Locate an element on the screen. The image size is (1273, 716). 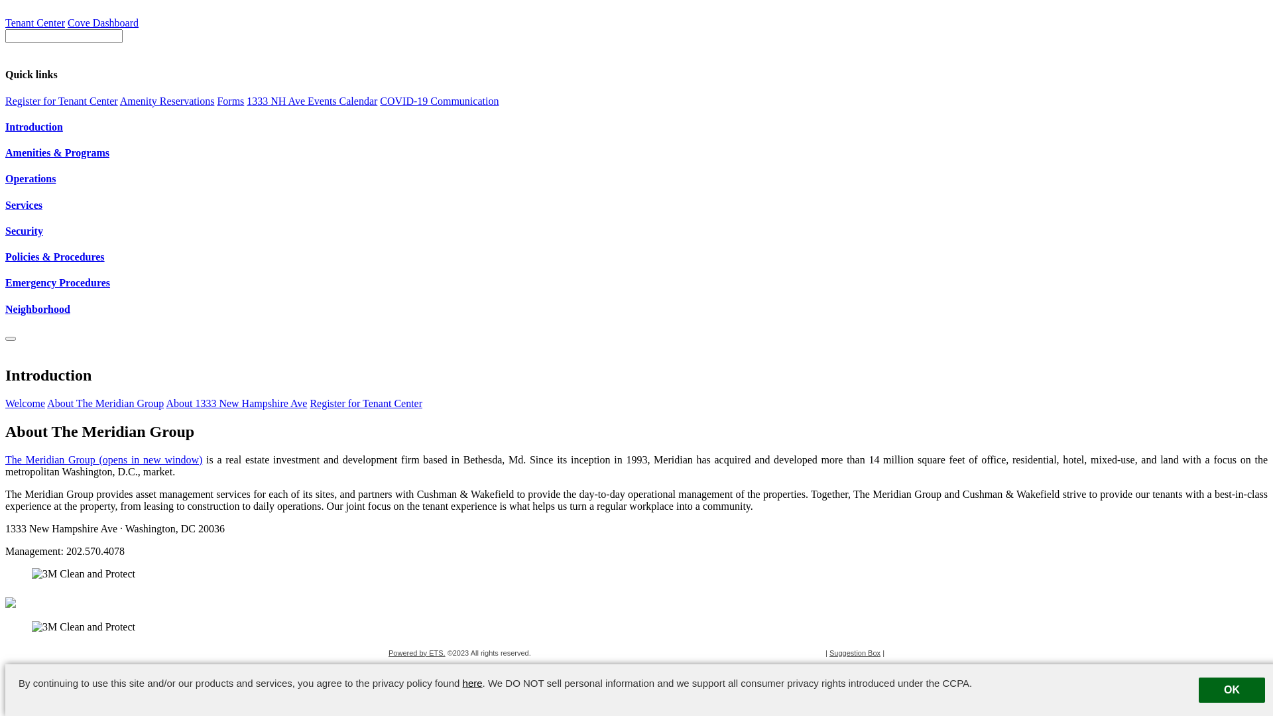
Policies & Procedures is located at coordinates (636, 257).